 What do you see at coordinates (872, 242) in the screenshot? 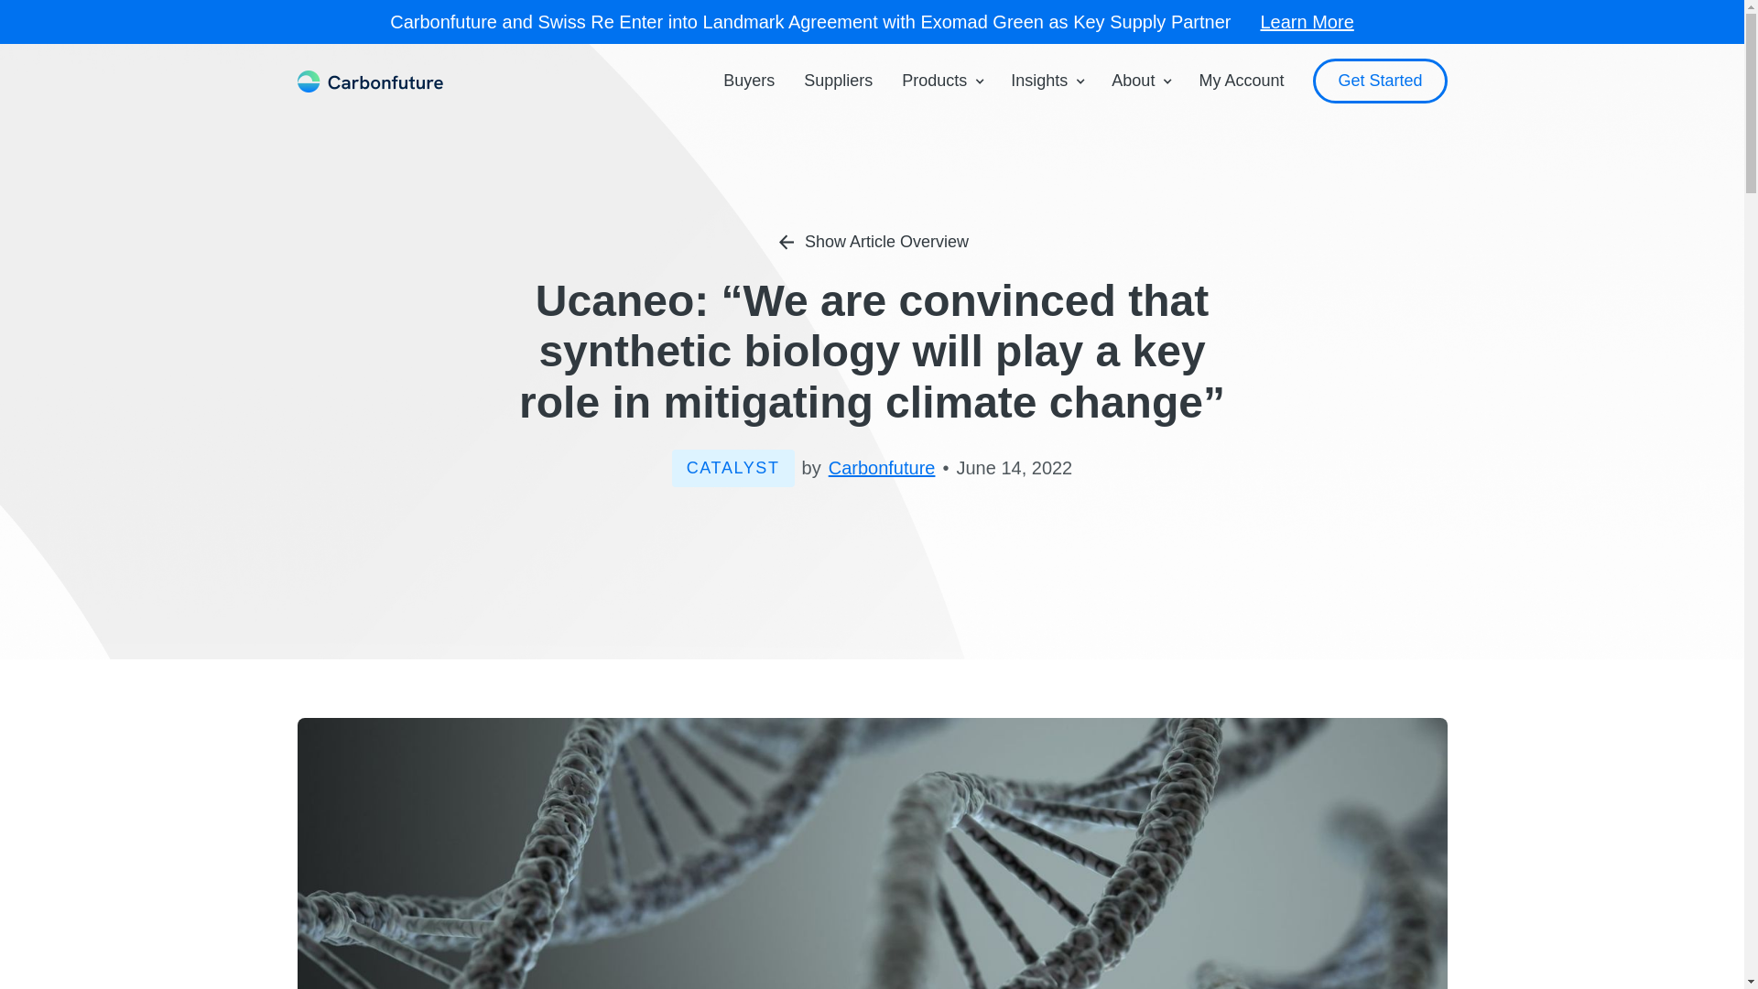
I see `Show Article Overview` at bounding box center [872, 242].